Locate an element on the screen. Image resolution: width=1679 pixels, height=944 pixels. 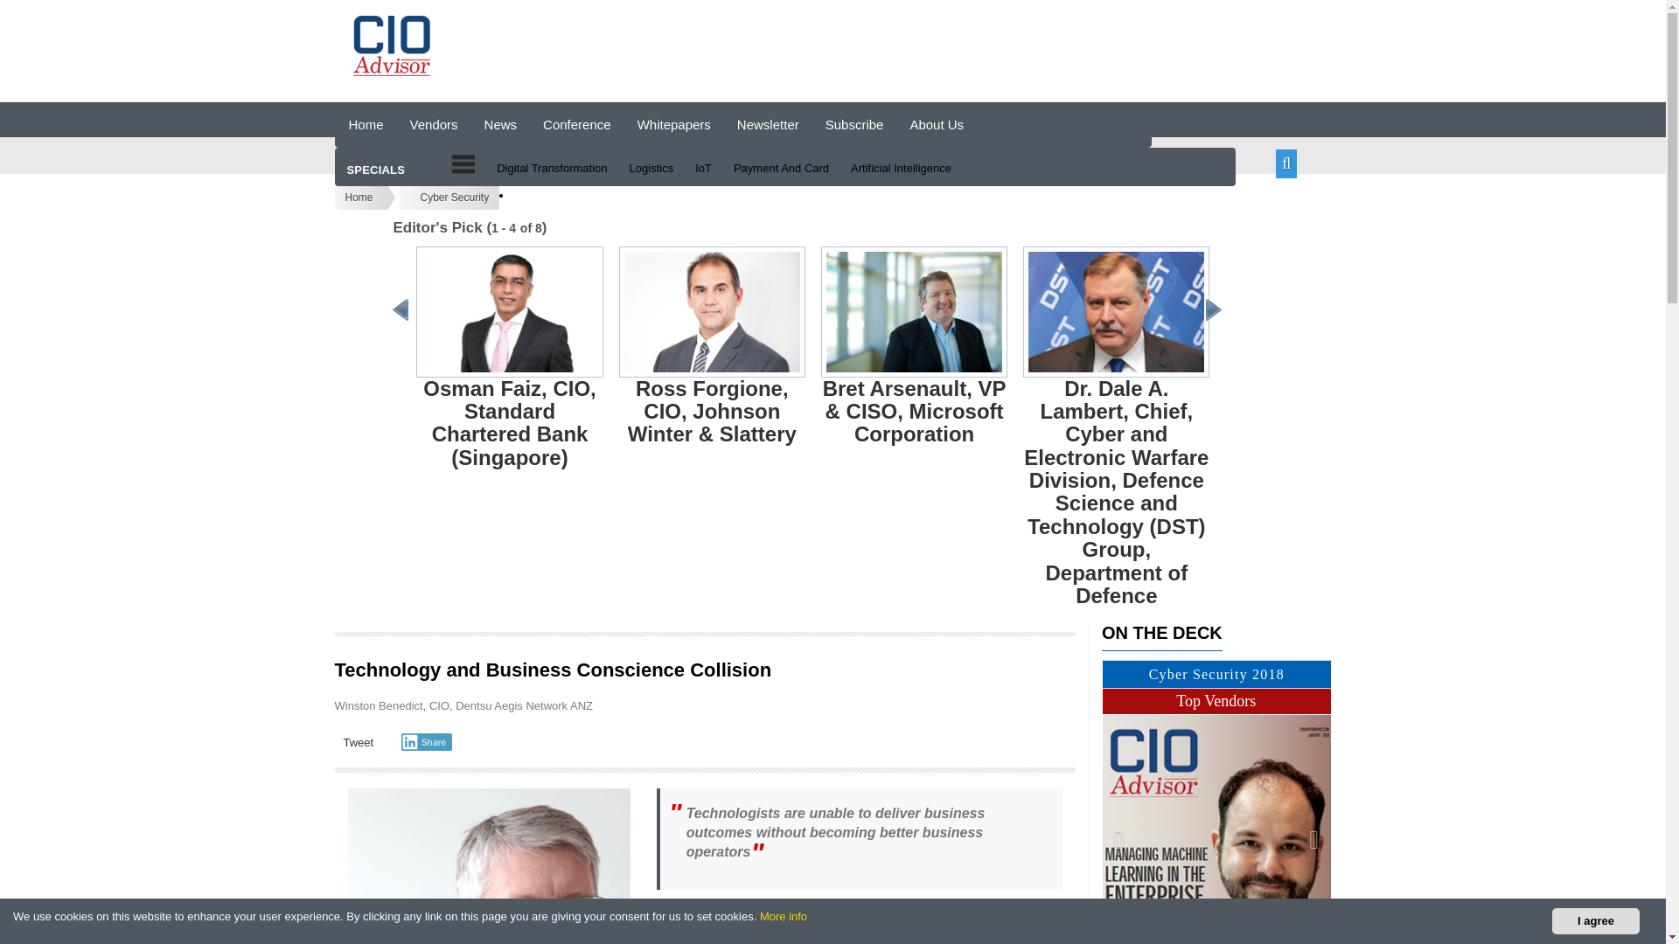
Conference is located at coordinates (577, 124).